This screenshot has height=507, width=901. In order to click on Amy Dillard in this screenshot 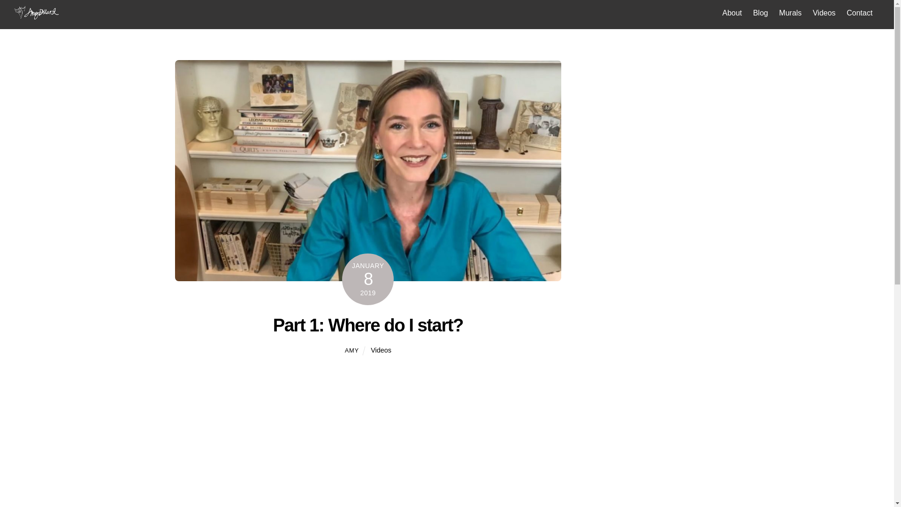, I will do `click(37, 15)`.